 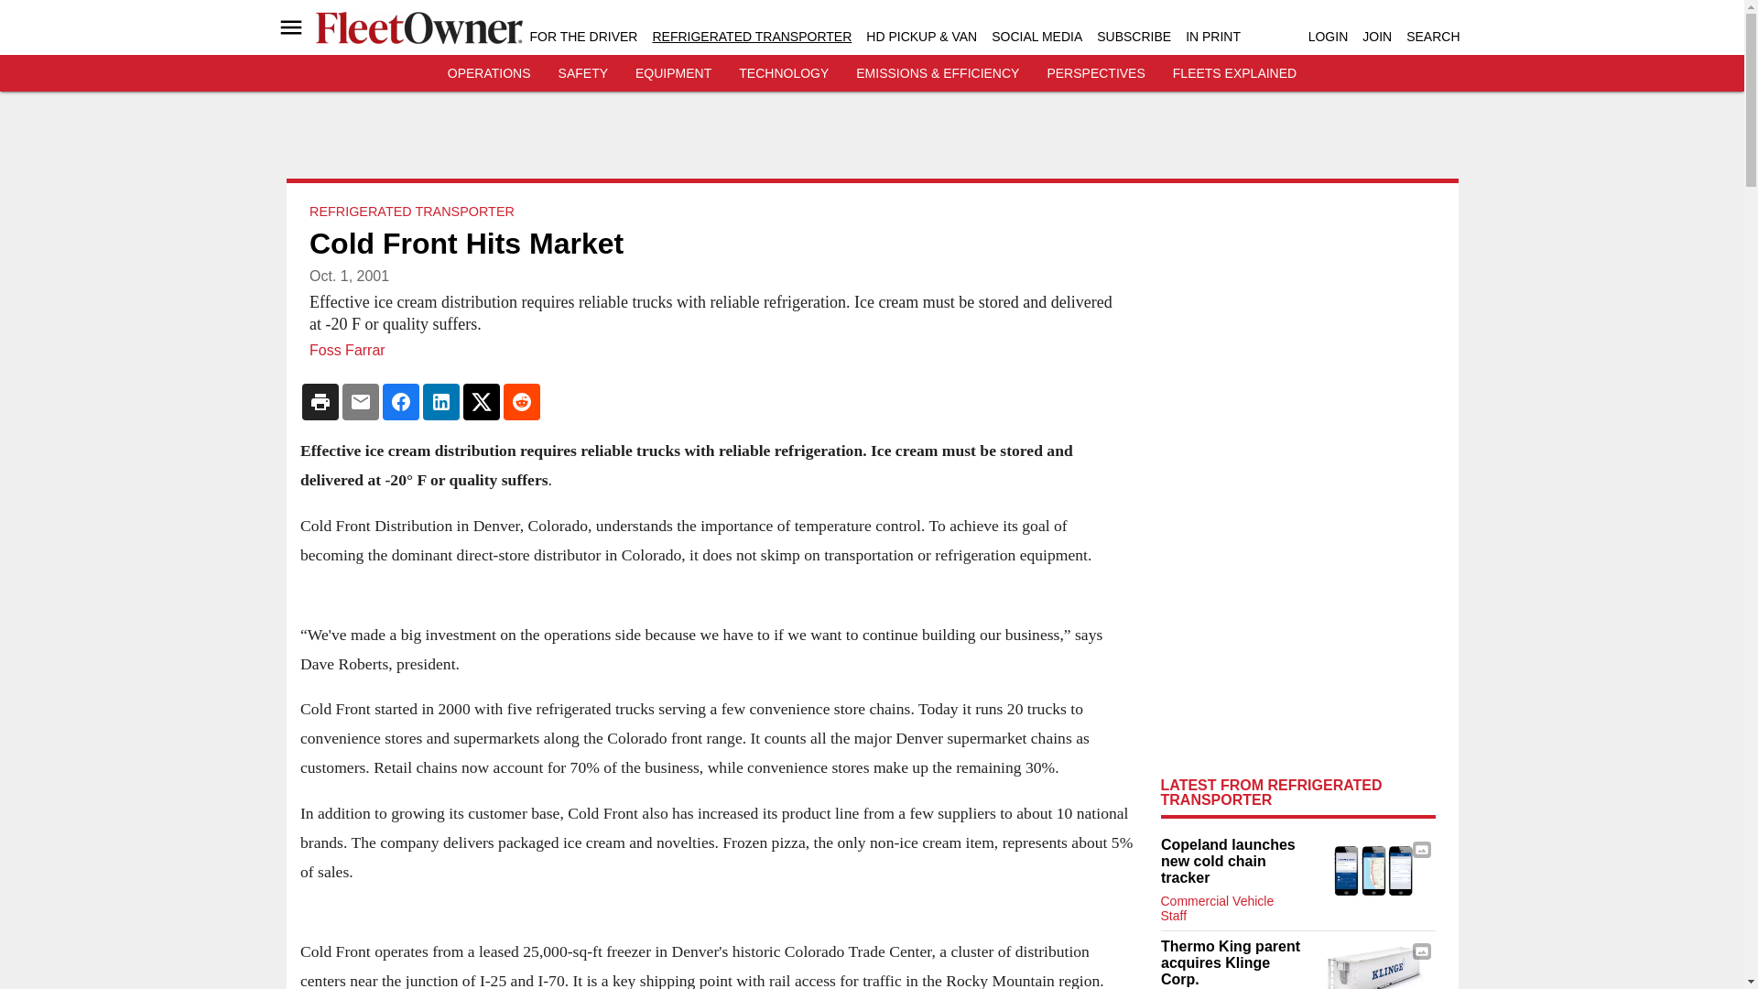 What do you see at coordinates (582, 37) in the screenshot?
I see `FOR THE DRIVER` at bounding box center [582, 37].